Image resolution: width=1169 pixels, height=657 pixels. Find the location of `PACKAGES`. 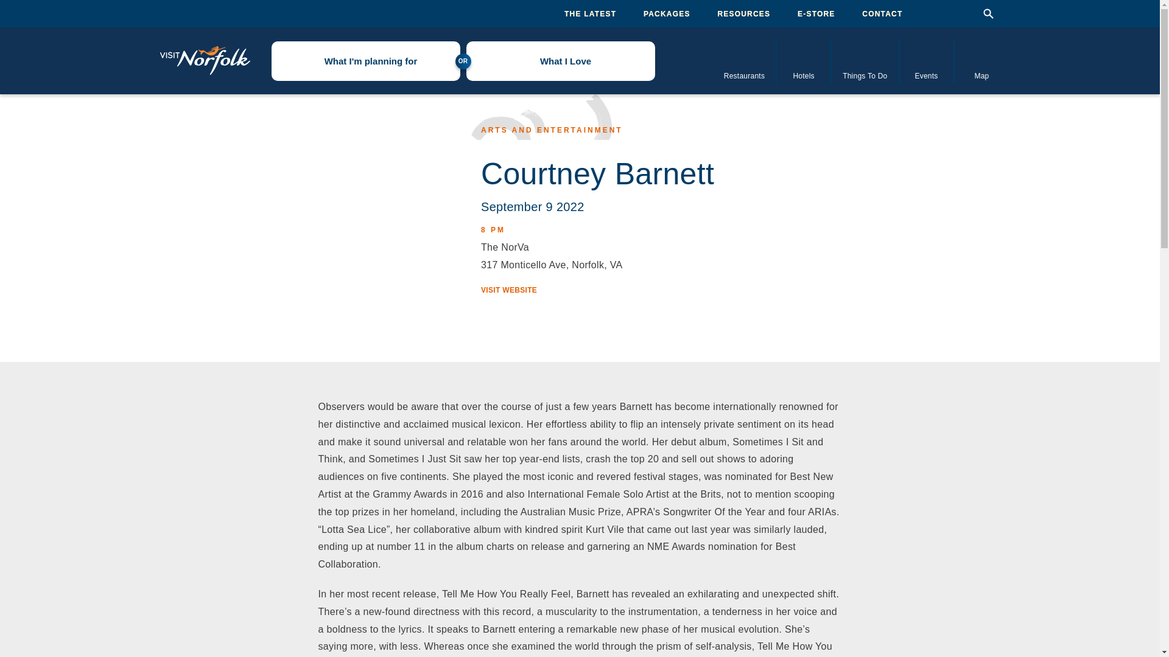

PACKAGES is located at coordinates (667, 14).